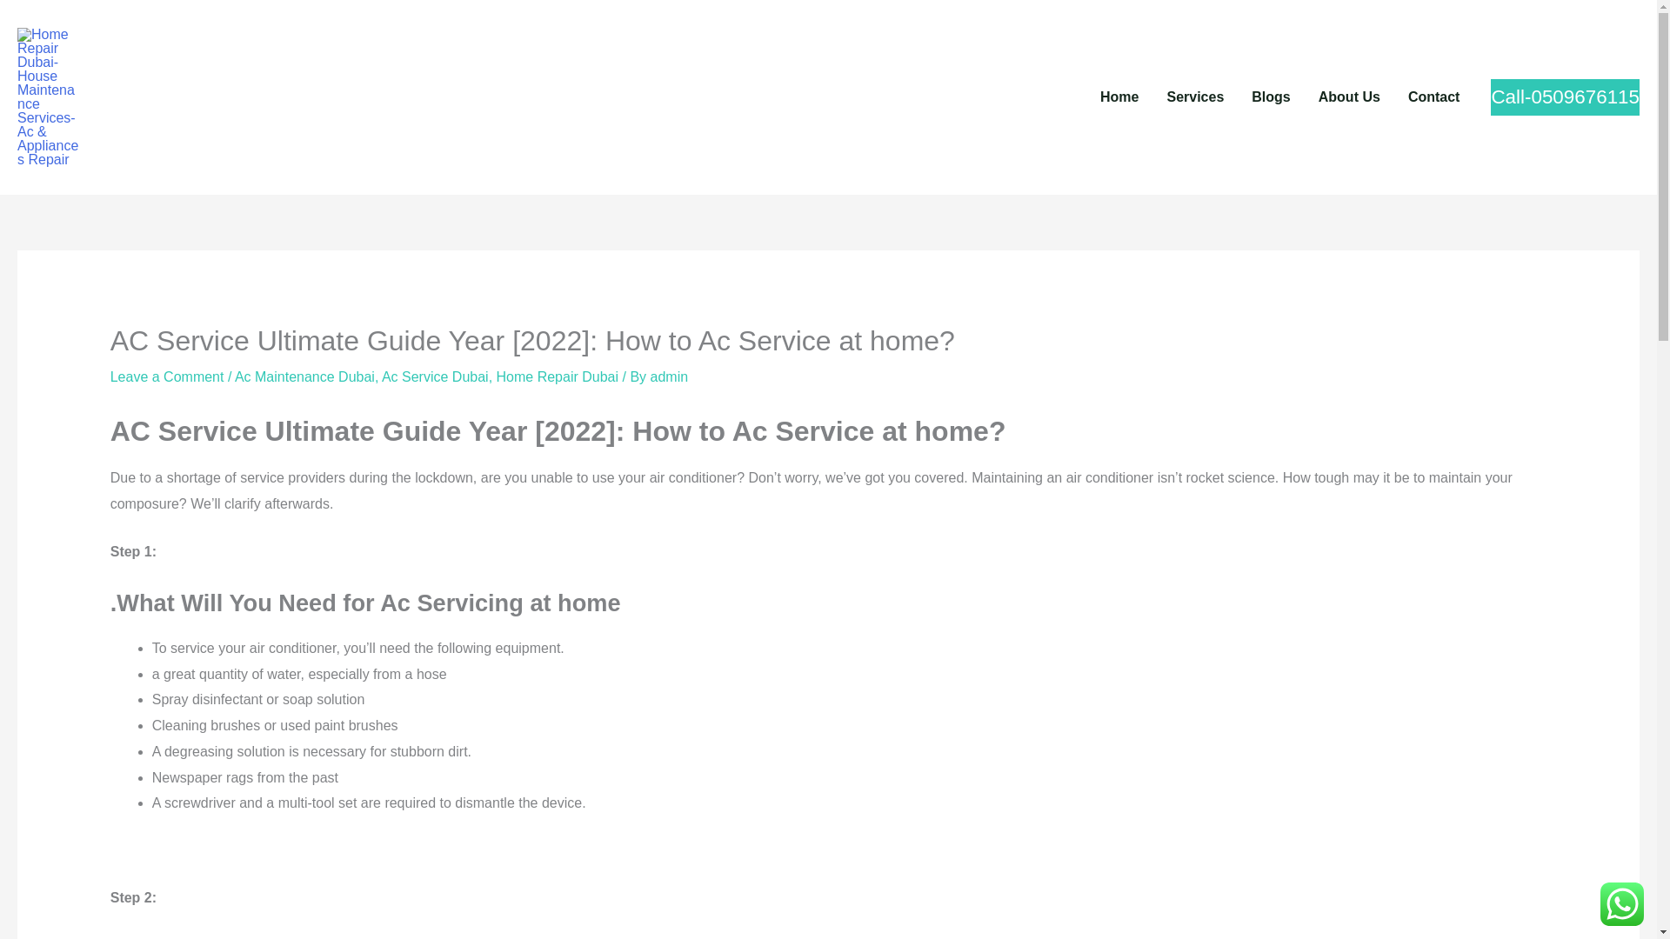  I want to click on Contact, so click(1434, 97).